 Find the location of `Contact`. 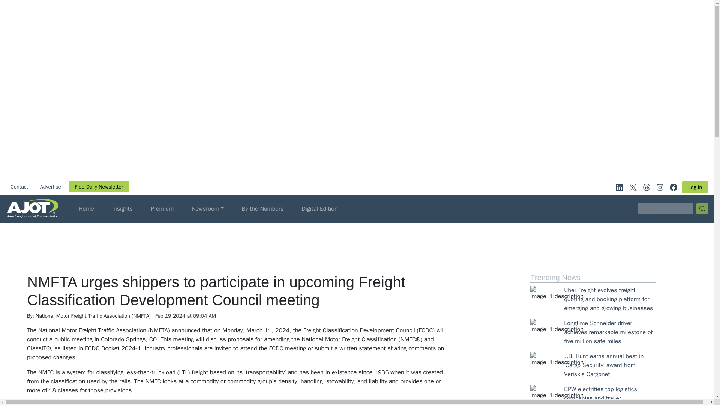

Contact is located at coordinates (19, 187).